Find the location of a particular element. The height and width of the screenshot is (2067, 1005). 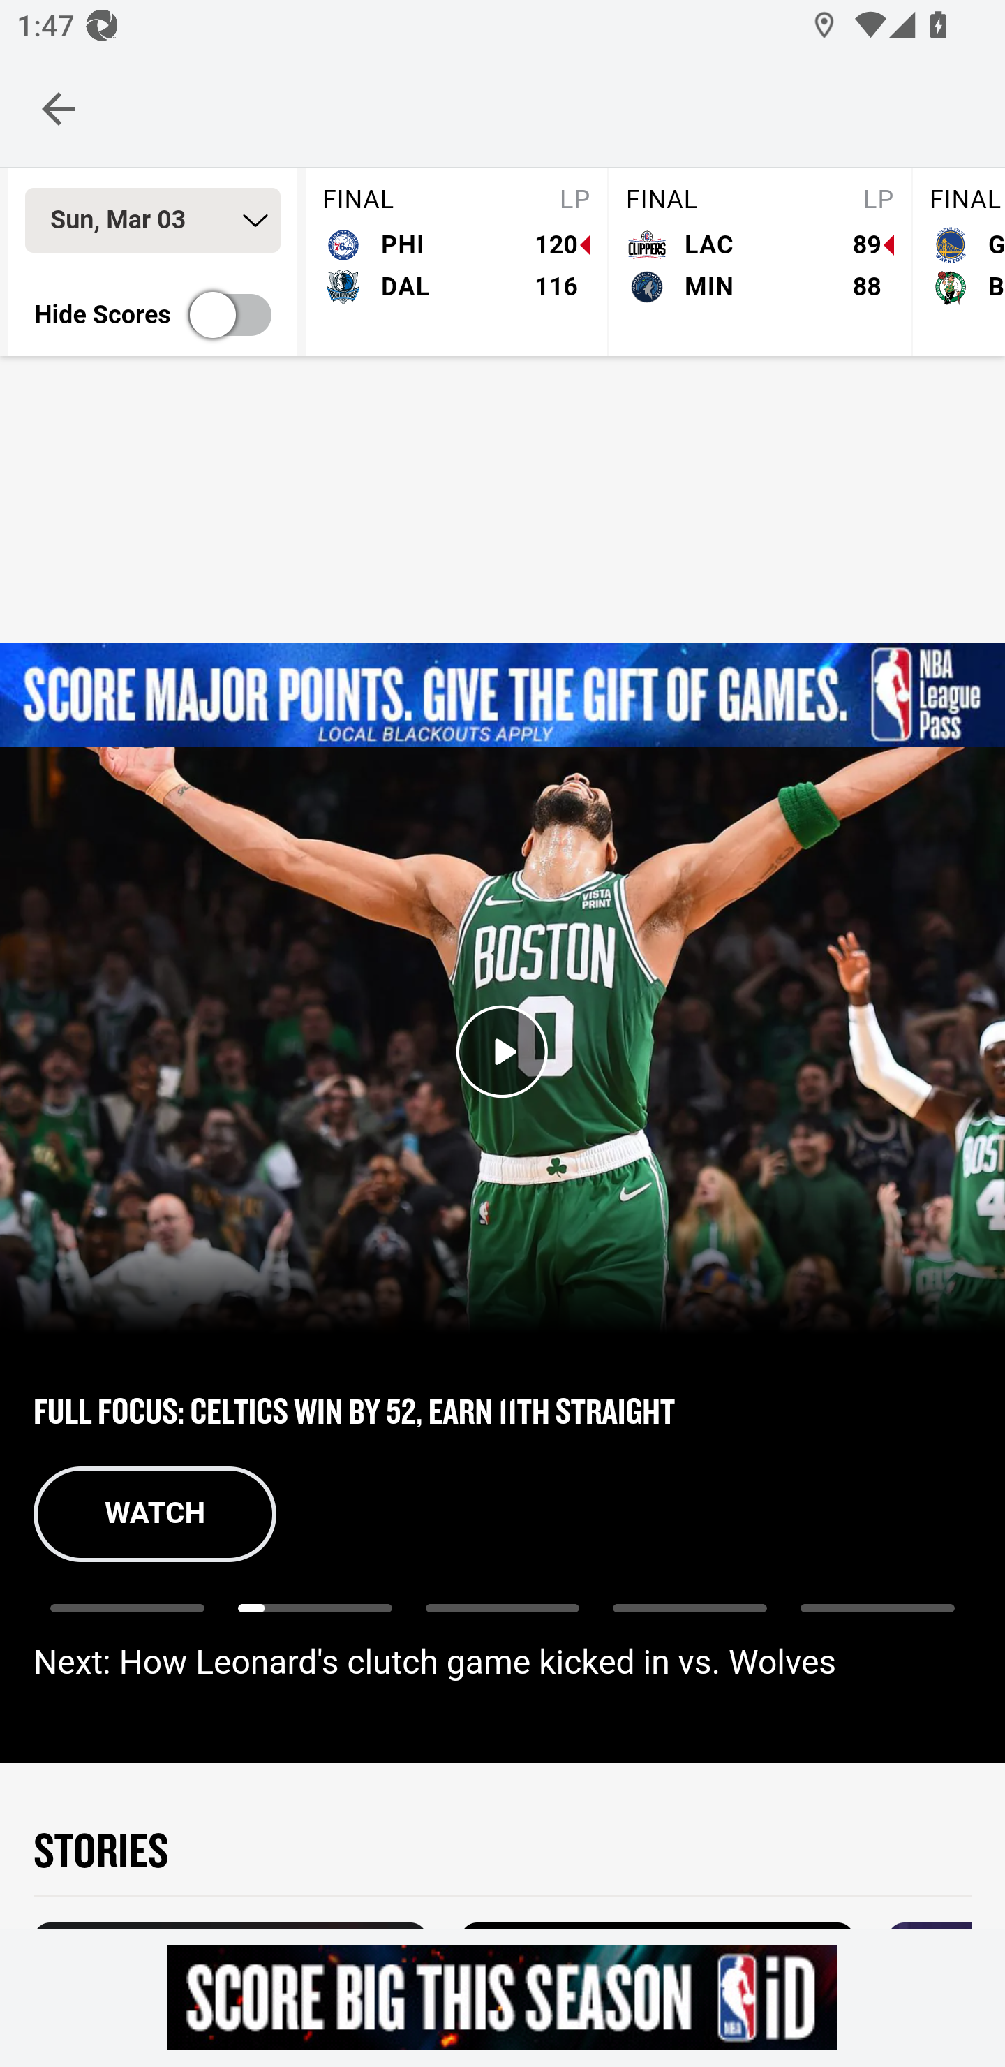

WATCH is located at coordinates (155, 1514).